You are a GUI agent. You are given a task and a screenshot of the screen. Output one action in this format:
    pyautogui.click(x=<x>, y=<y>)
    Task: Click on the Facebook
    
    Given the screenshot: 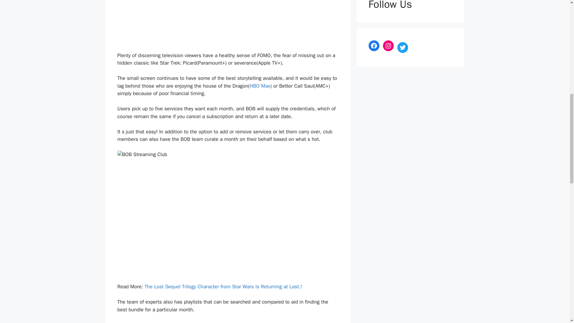 What is the action you would take?
    pyautogui.click(x=374, y=45)
    